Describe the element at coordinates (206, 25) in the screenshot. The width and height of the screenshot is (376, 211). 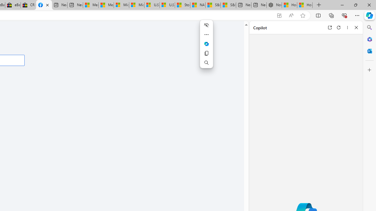
I see `Hide menu` at that location.